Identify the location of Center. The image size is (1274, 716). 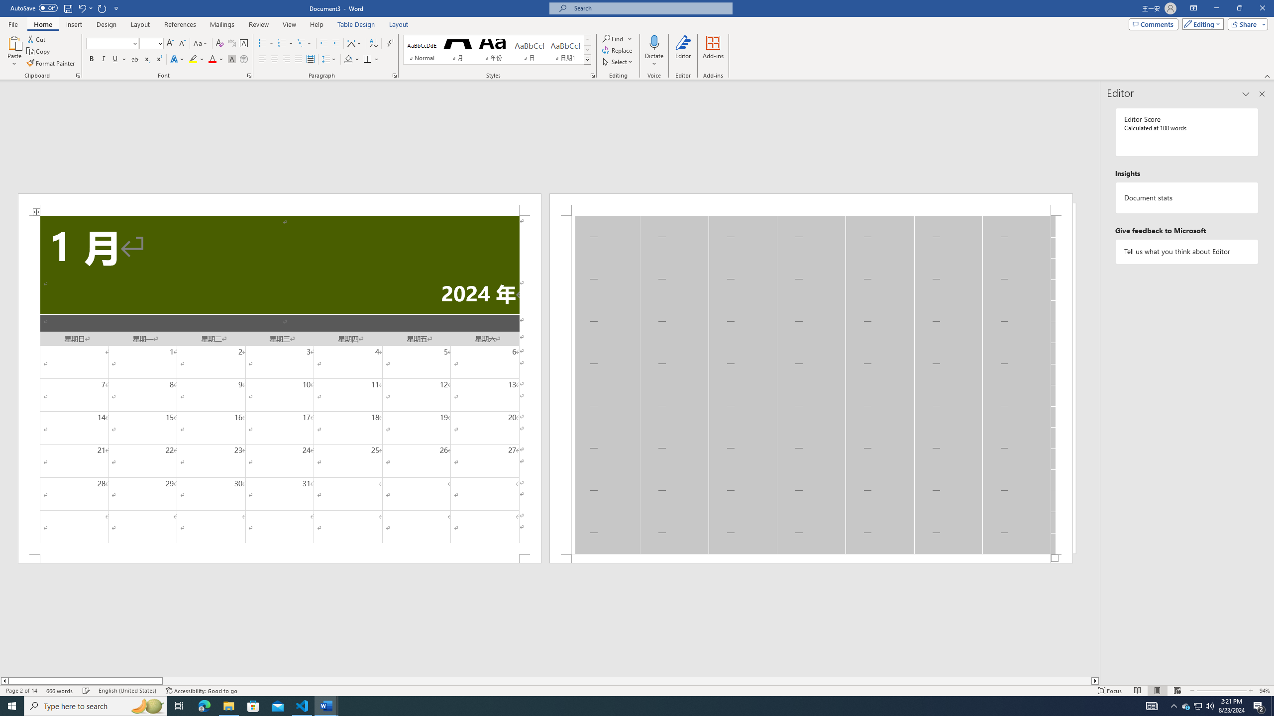
(275, 60).